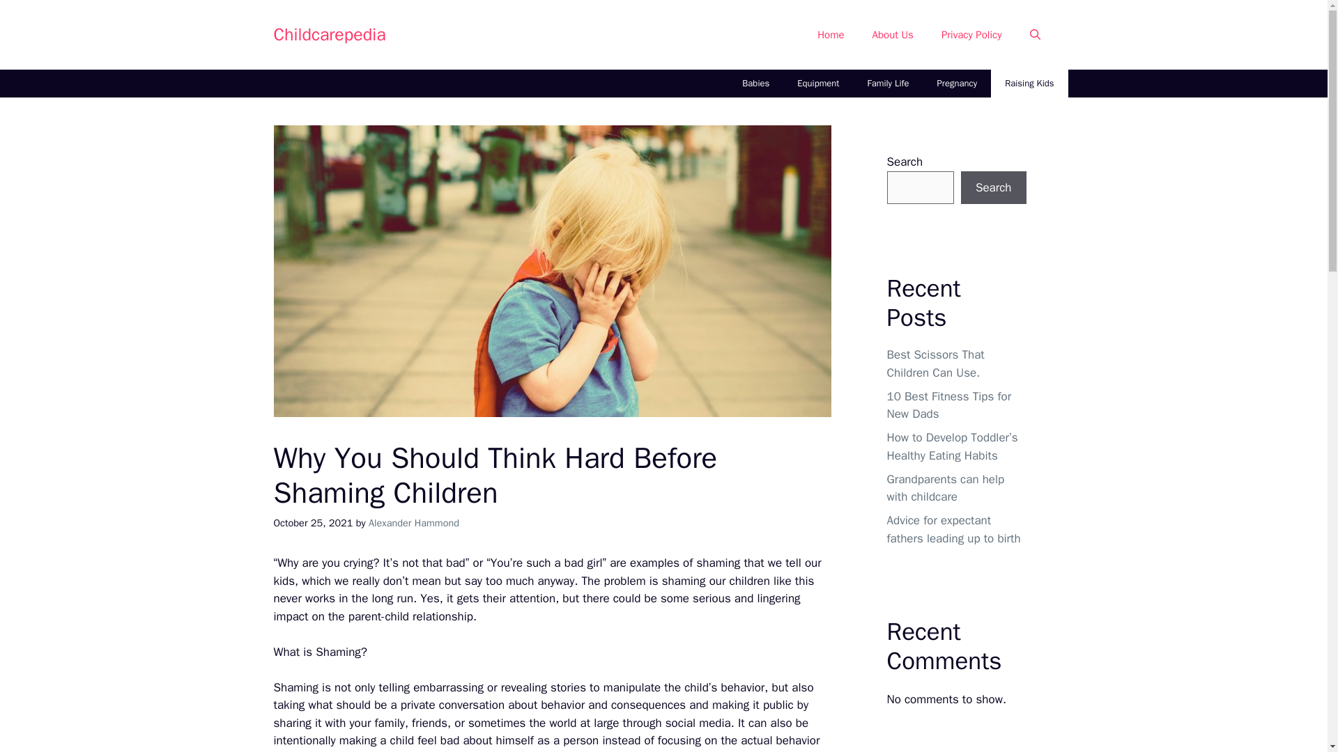 Image resolution: width=1338 pixels, height=752 pixels. Describe the element at coordinates (1029, 84) in the screenshot. I see `Raising Kids` at that location.